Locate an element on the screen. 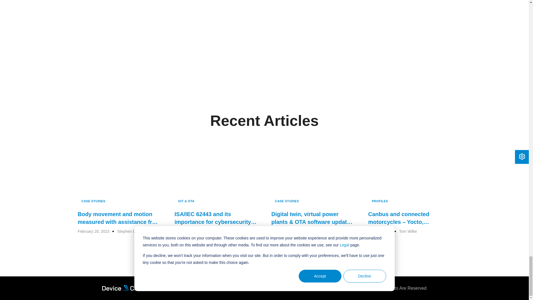 The image size is (533, 300). IoT Device Security Checklist is located at coordinates (265, 32).